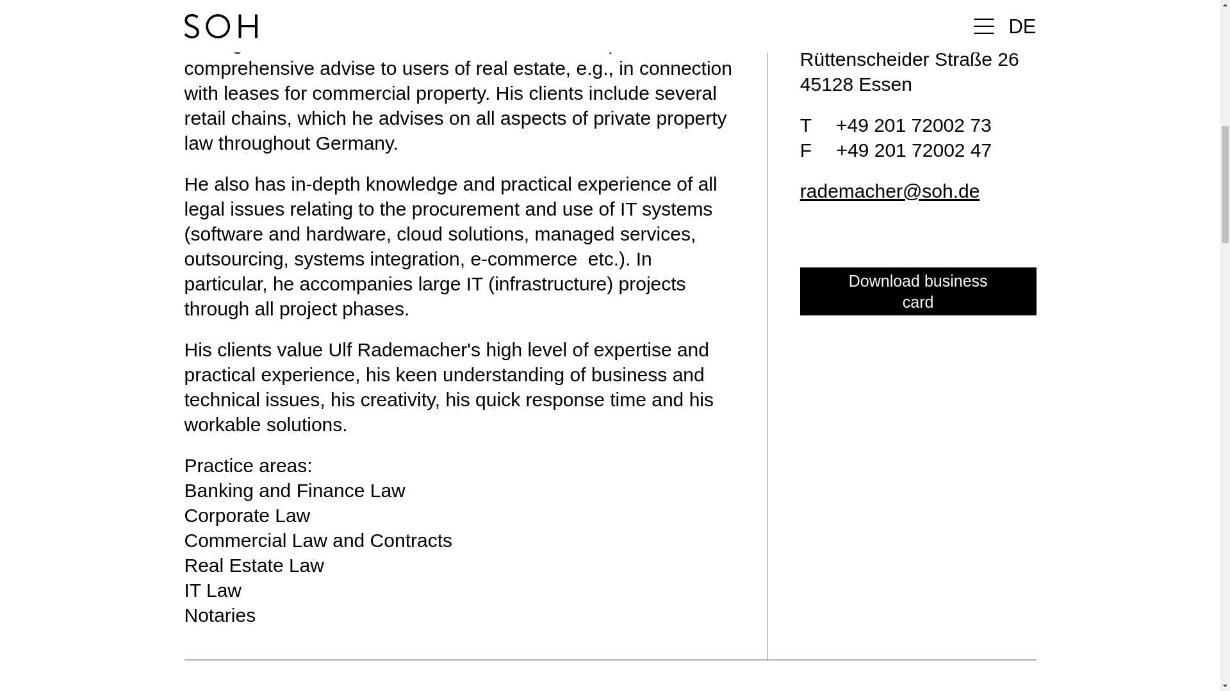 Image resolution: width=1230 pixels, height=691 pixels. I want to click on Commercial Law and Contracts, so click(318, 540).